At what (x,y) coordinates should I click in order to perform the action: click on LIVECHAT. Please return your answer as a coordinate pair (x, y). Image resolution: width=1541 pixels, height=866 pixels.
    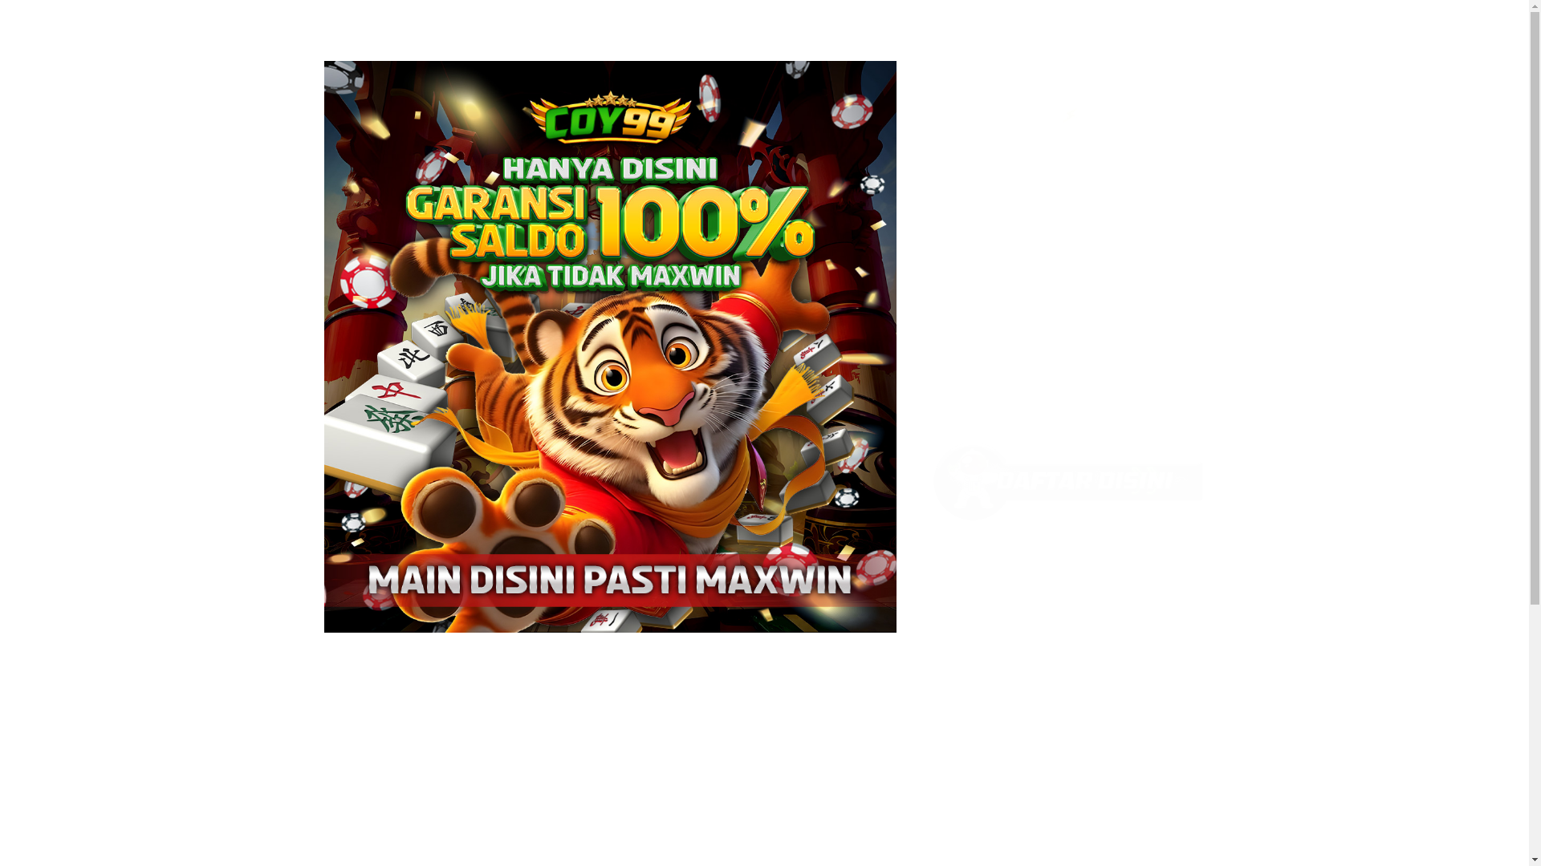
    Looking at the image, I should click on (1169, 145).